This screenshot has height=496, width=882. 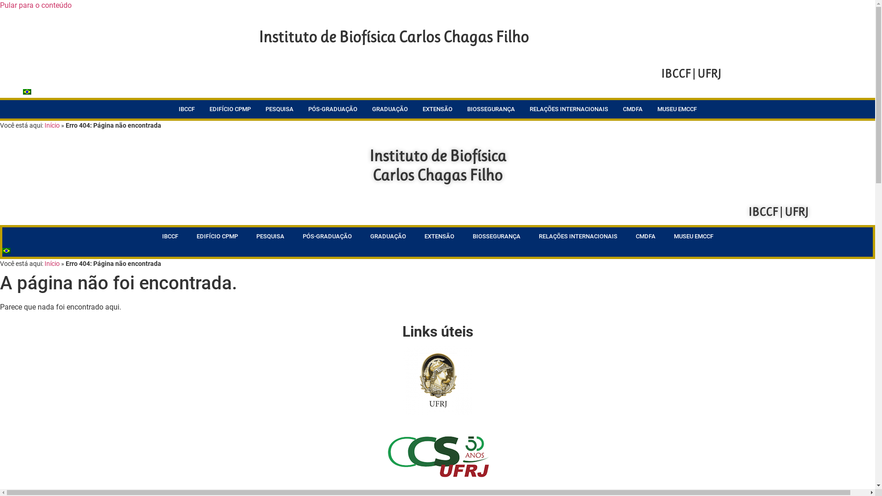 What do you see at coordinates (279, 109) in the screenshot?
I see `PESQUISA` at bounding box center [279, 109].